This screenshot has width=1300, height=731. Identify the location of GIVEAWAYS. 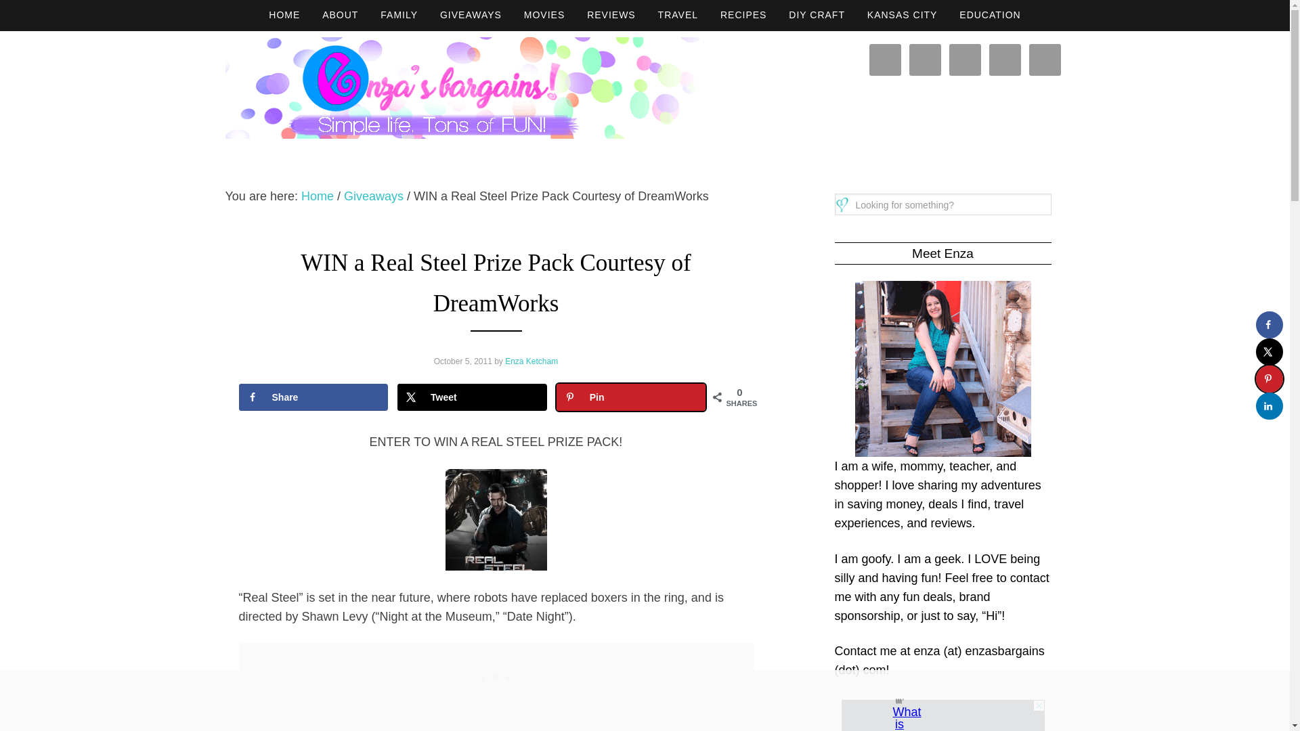
(470, 16).